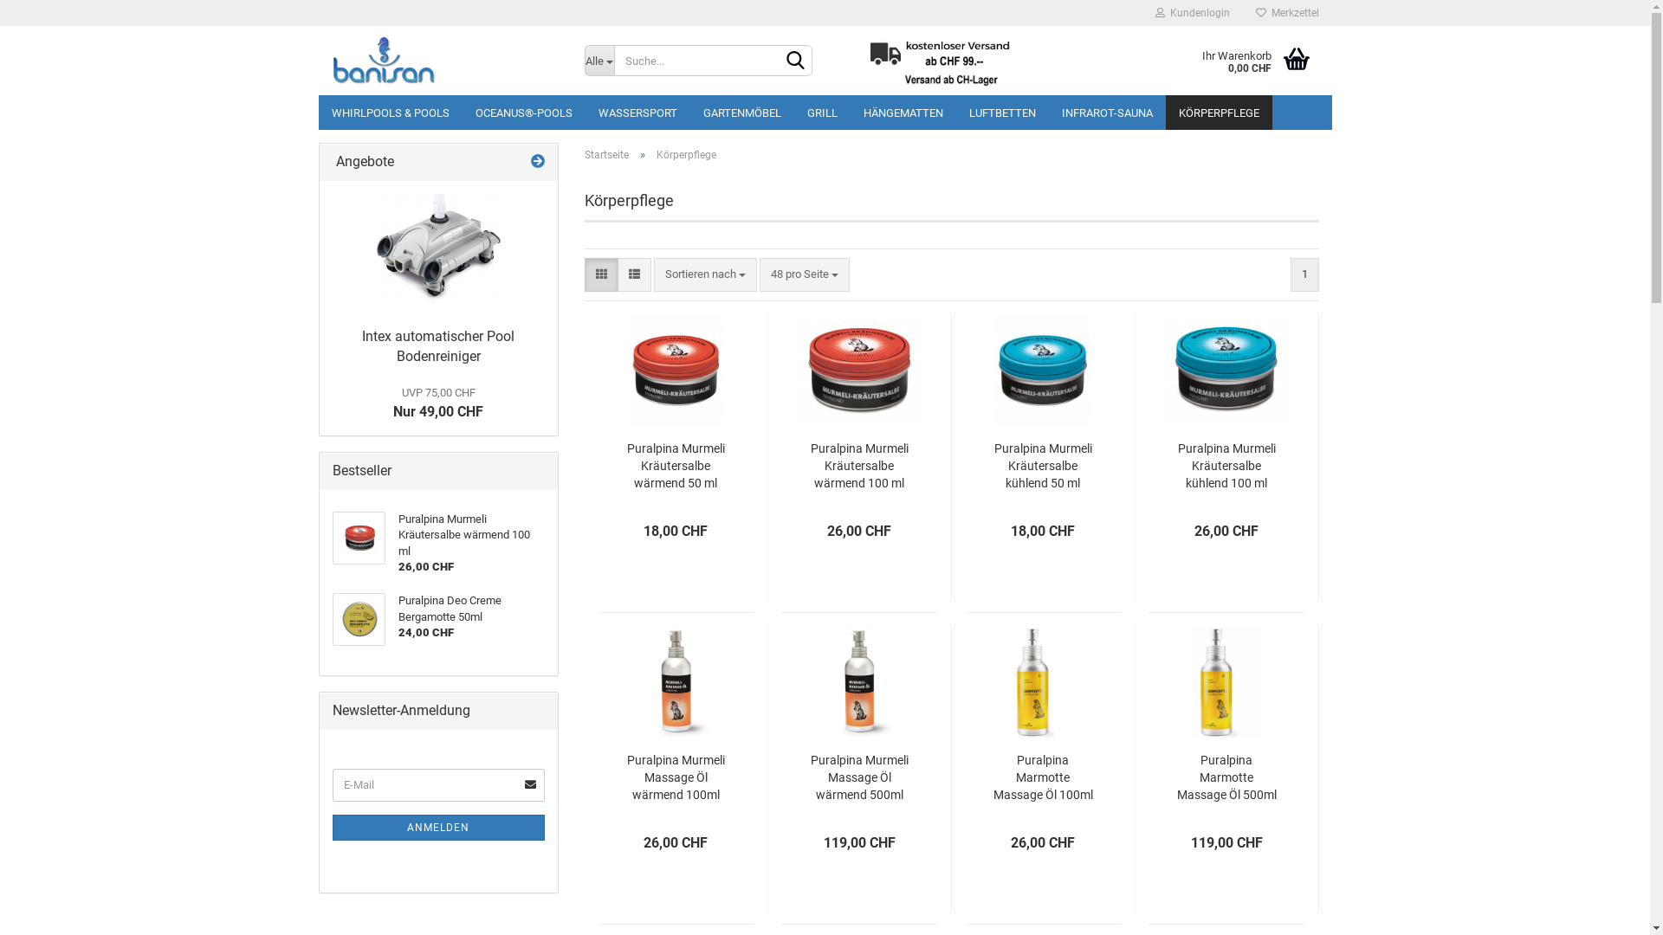 This screenshot has width=1663, height=935. What do you see at coordinates (391, 113) in the screenshot?
I see `WHIRLPOOLS & POOLS` at bounding box center [391, 113].